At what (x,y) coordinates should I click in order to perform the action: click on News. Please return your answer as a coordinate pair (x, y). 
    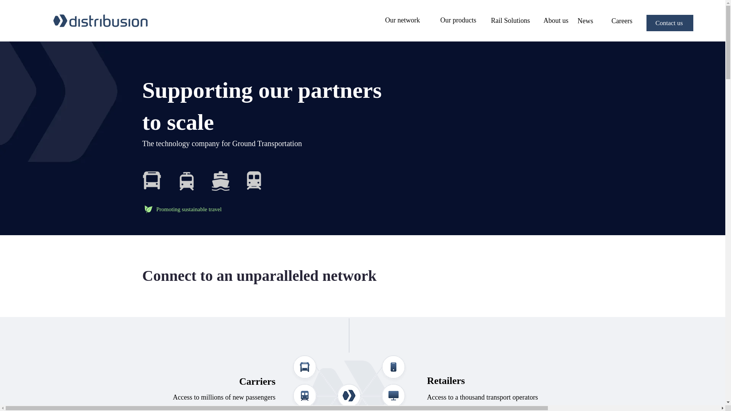
    Looking at the image, I should click on (585, 21).